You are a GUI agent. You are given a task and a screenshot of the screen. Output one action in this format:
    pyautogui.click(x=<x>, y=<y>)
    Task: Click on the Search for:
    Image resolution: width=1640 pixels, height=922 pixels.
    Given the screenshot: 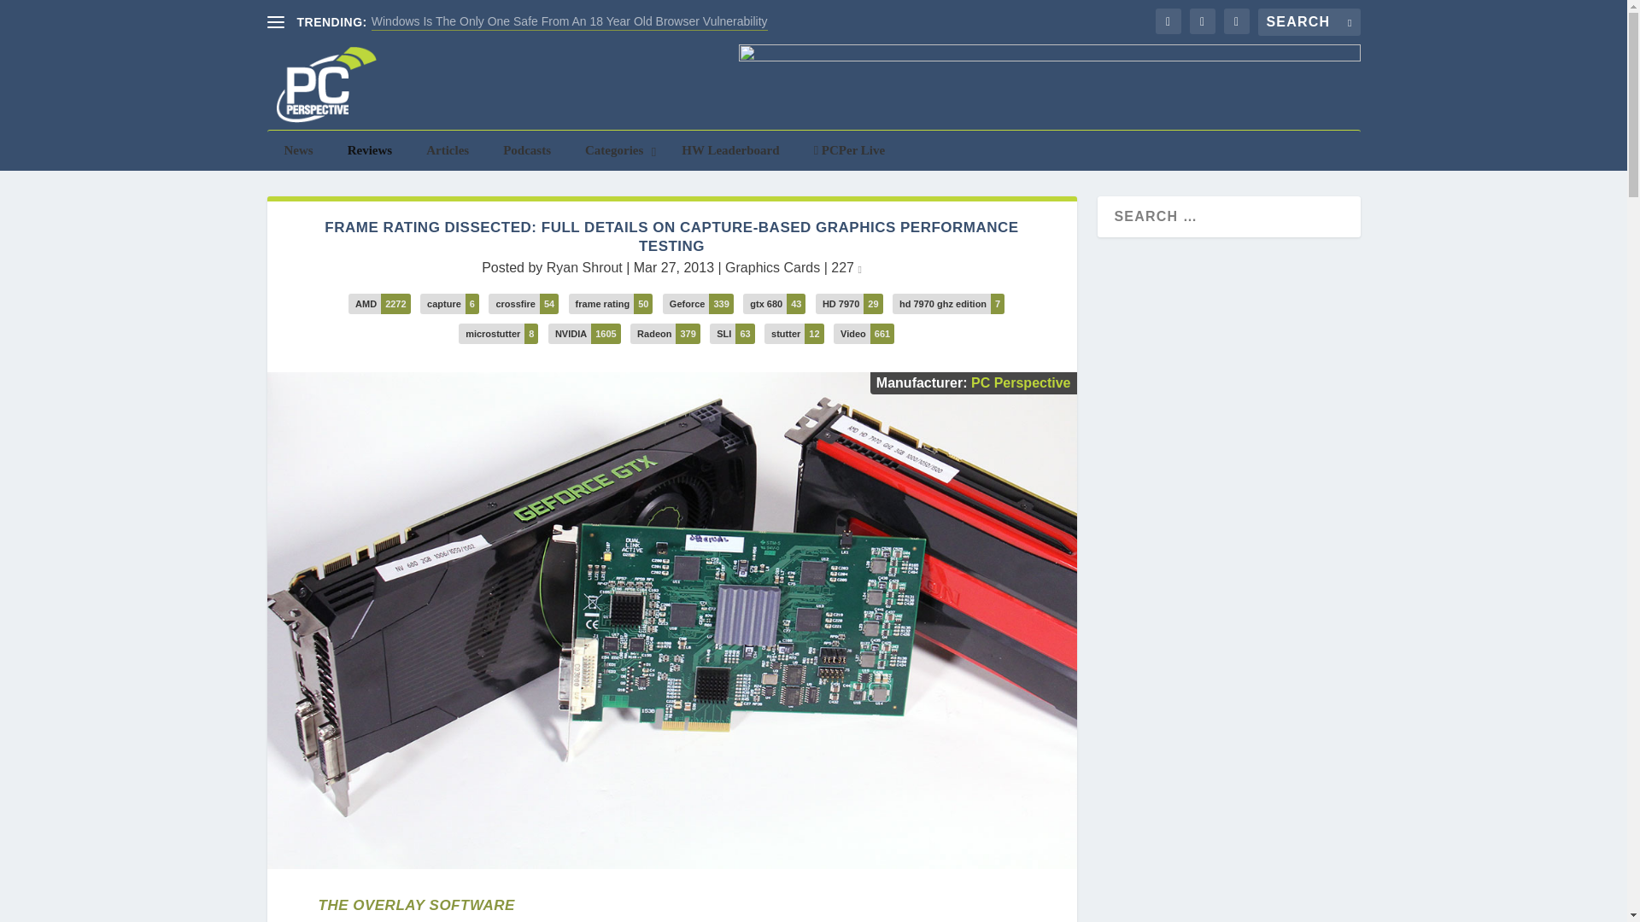 What is the action you would take?
    pyautogui.click(x=1309, y=22)
    